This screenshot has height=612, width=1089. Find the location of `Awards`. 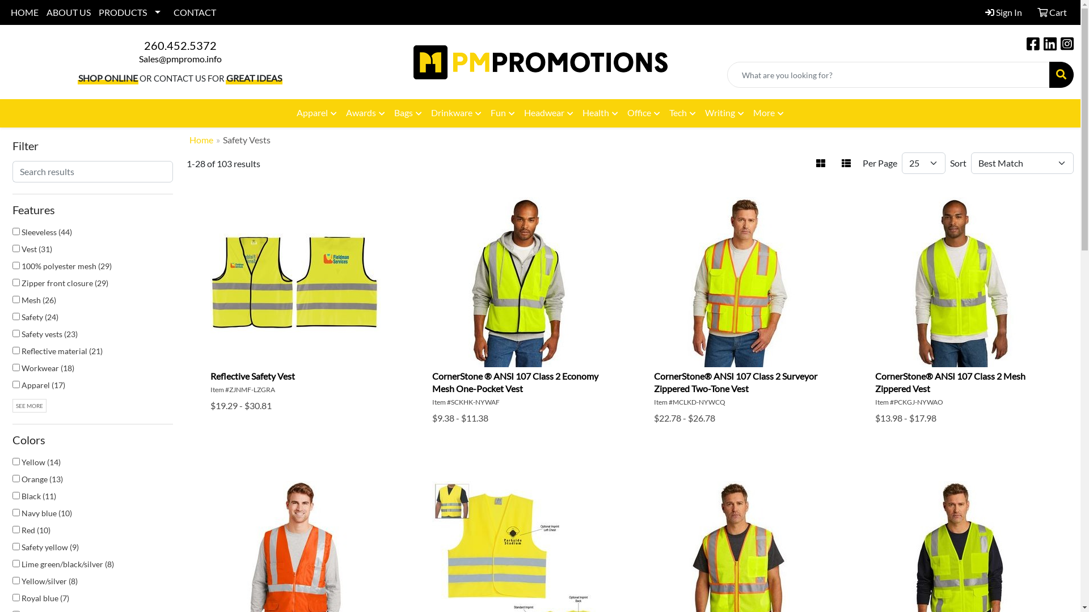

Awards is located at coordinates (365, 113).